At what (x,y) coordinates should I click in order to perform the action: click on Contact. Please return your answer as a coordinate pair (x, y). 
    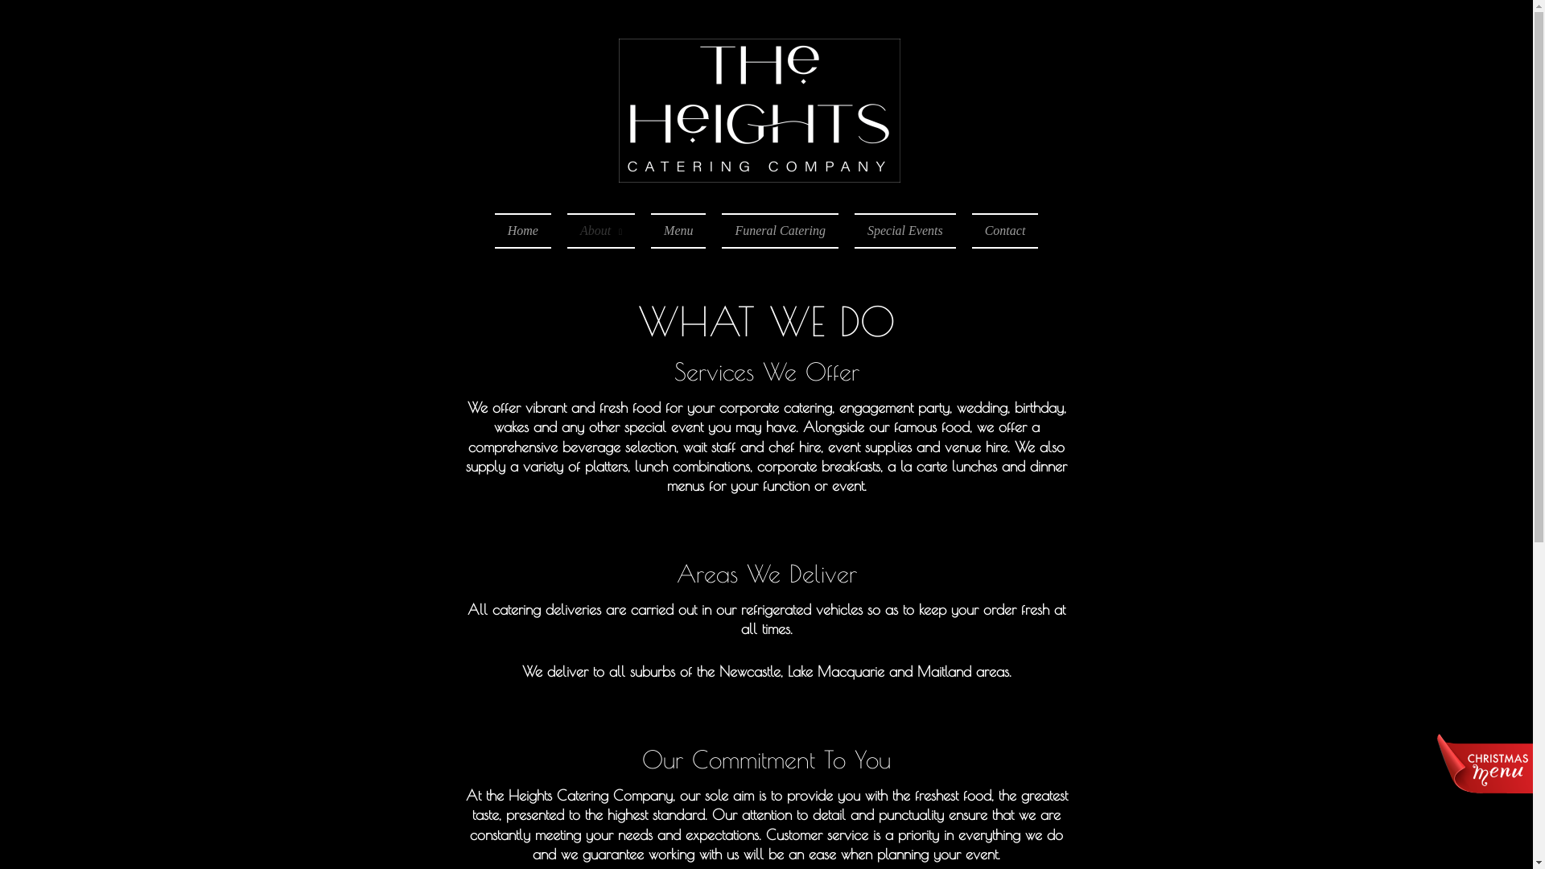
    Looking at the image, I should click on (1006, 231).